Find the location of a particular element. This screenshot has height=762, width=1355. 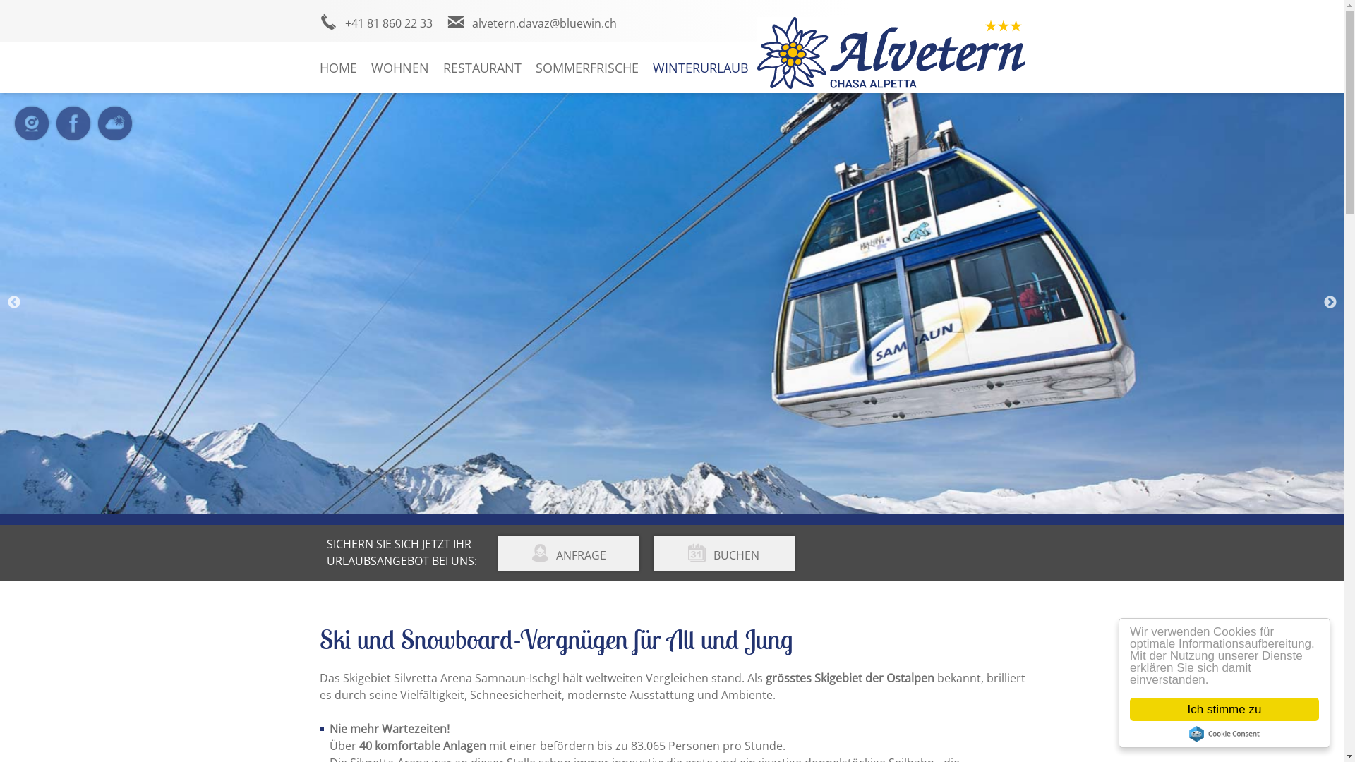

alvetern.davaz@bluewin.ch is located at coordinates (531, 23).